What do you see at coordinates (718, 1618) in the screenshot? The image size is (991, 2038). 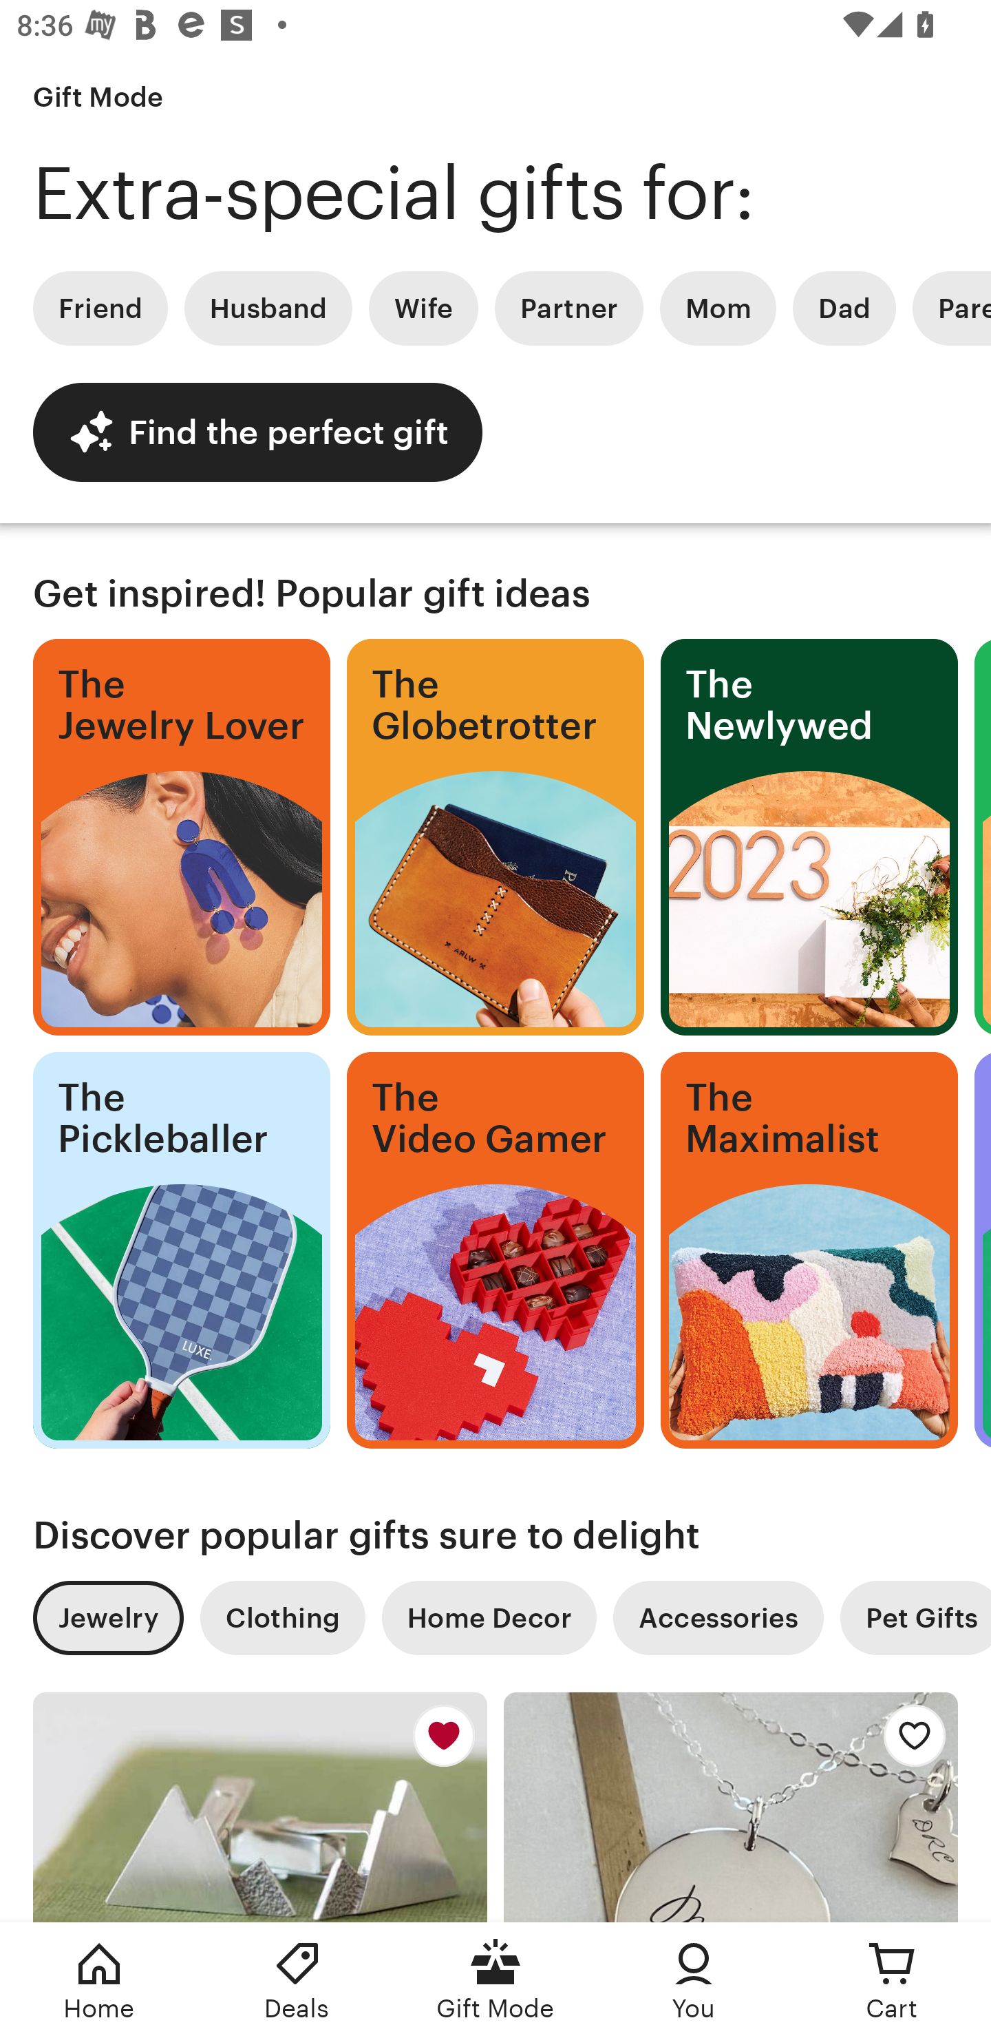 I see `Accessories` at bounding box center [718, 1618].